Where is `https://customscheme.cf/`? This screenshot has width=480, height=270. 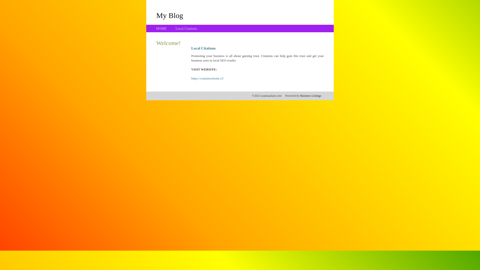 https://customscheme.cf/ is located at coordinates (207, 78).